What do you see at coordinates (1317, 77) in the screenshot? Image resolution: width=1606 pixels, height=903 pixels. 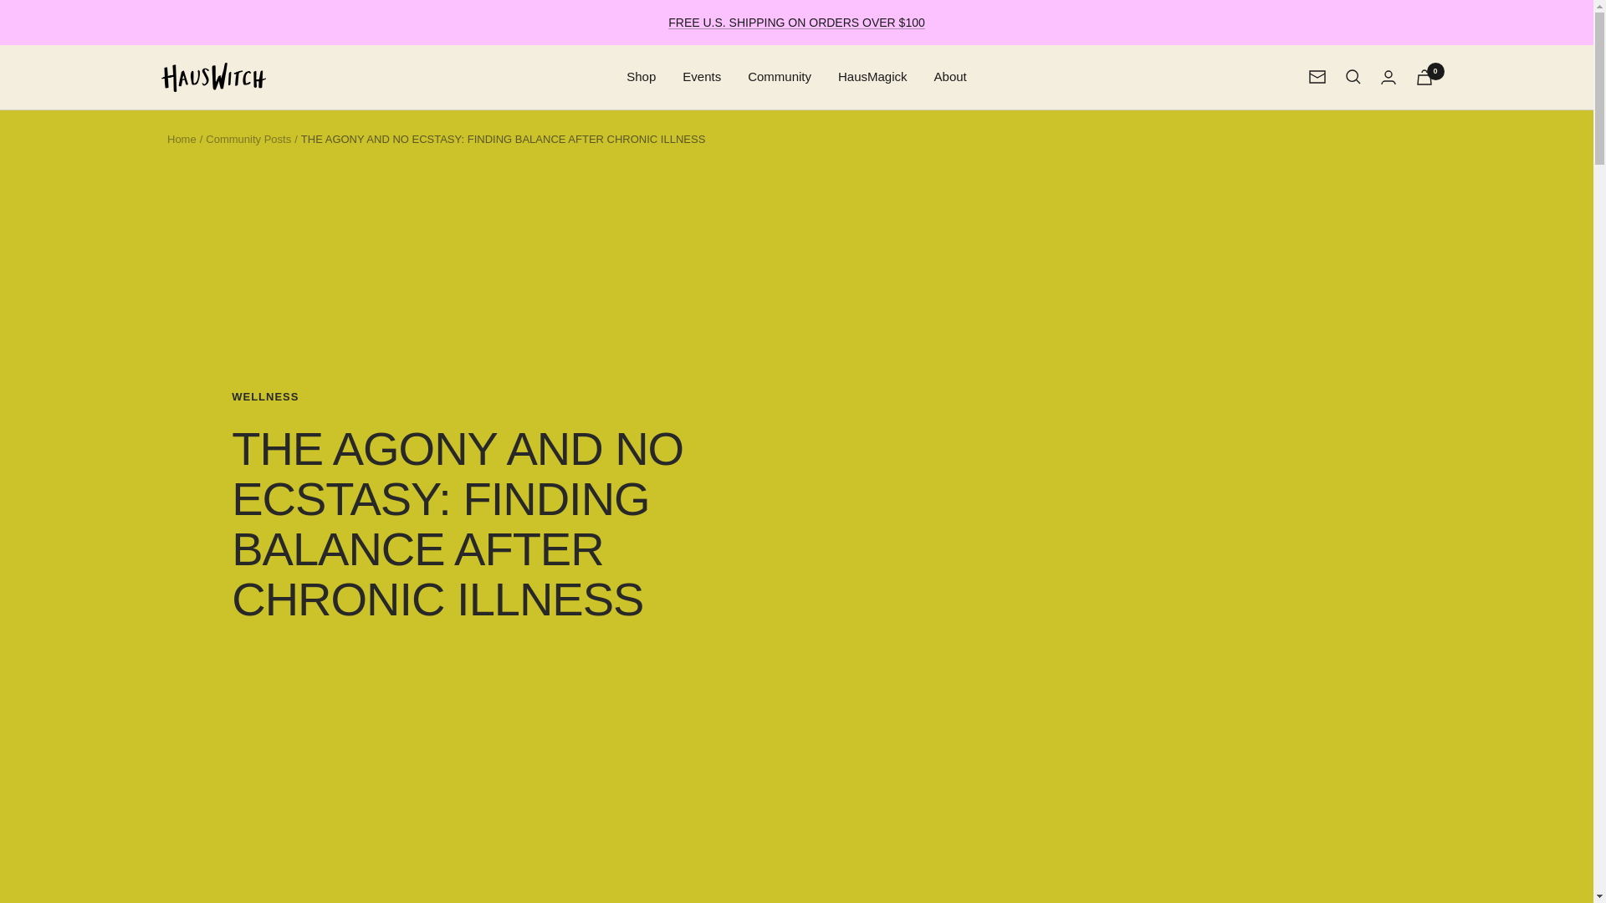 I see `Newsletter` at bounding box center [1317, 77].